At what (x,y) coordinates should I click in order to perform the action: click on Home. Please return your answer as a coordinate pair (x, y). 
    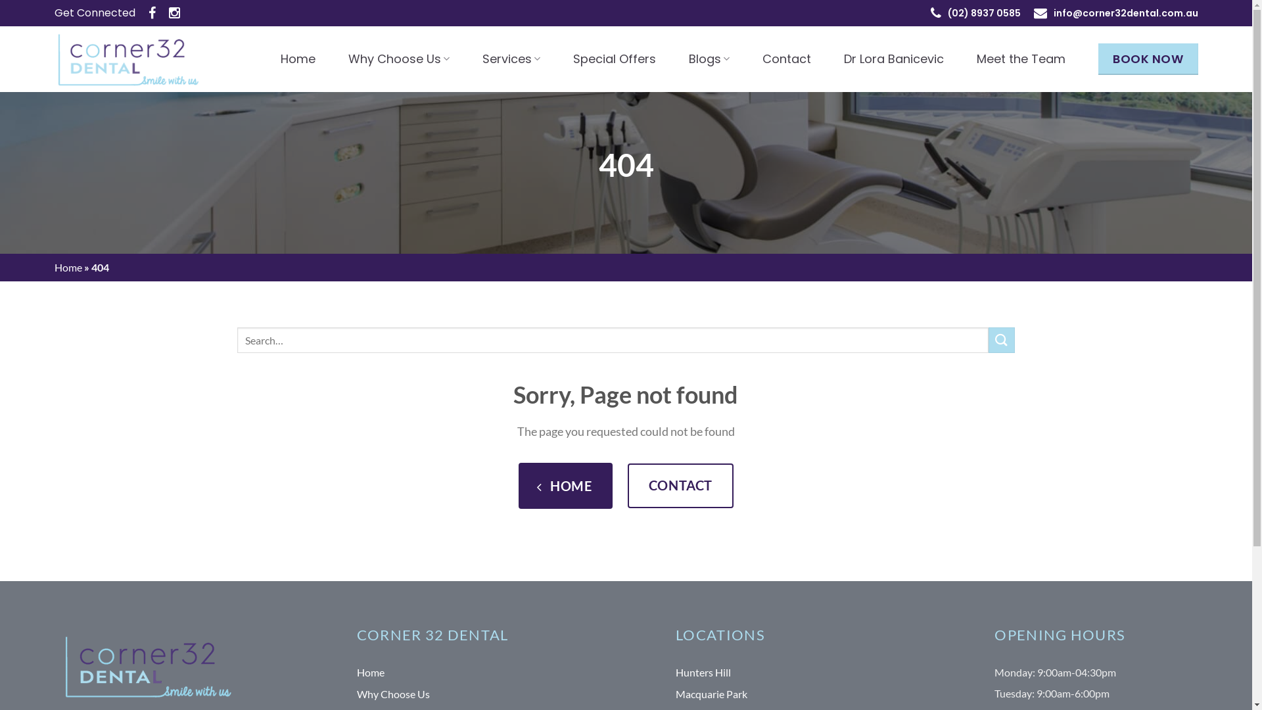
    Looking at the image, I should click on (298, 59).